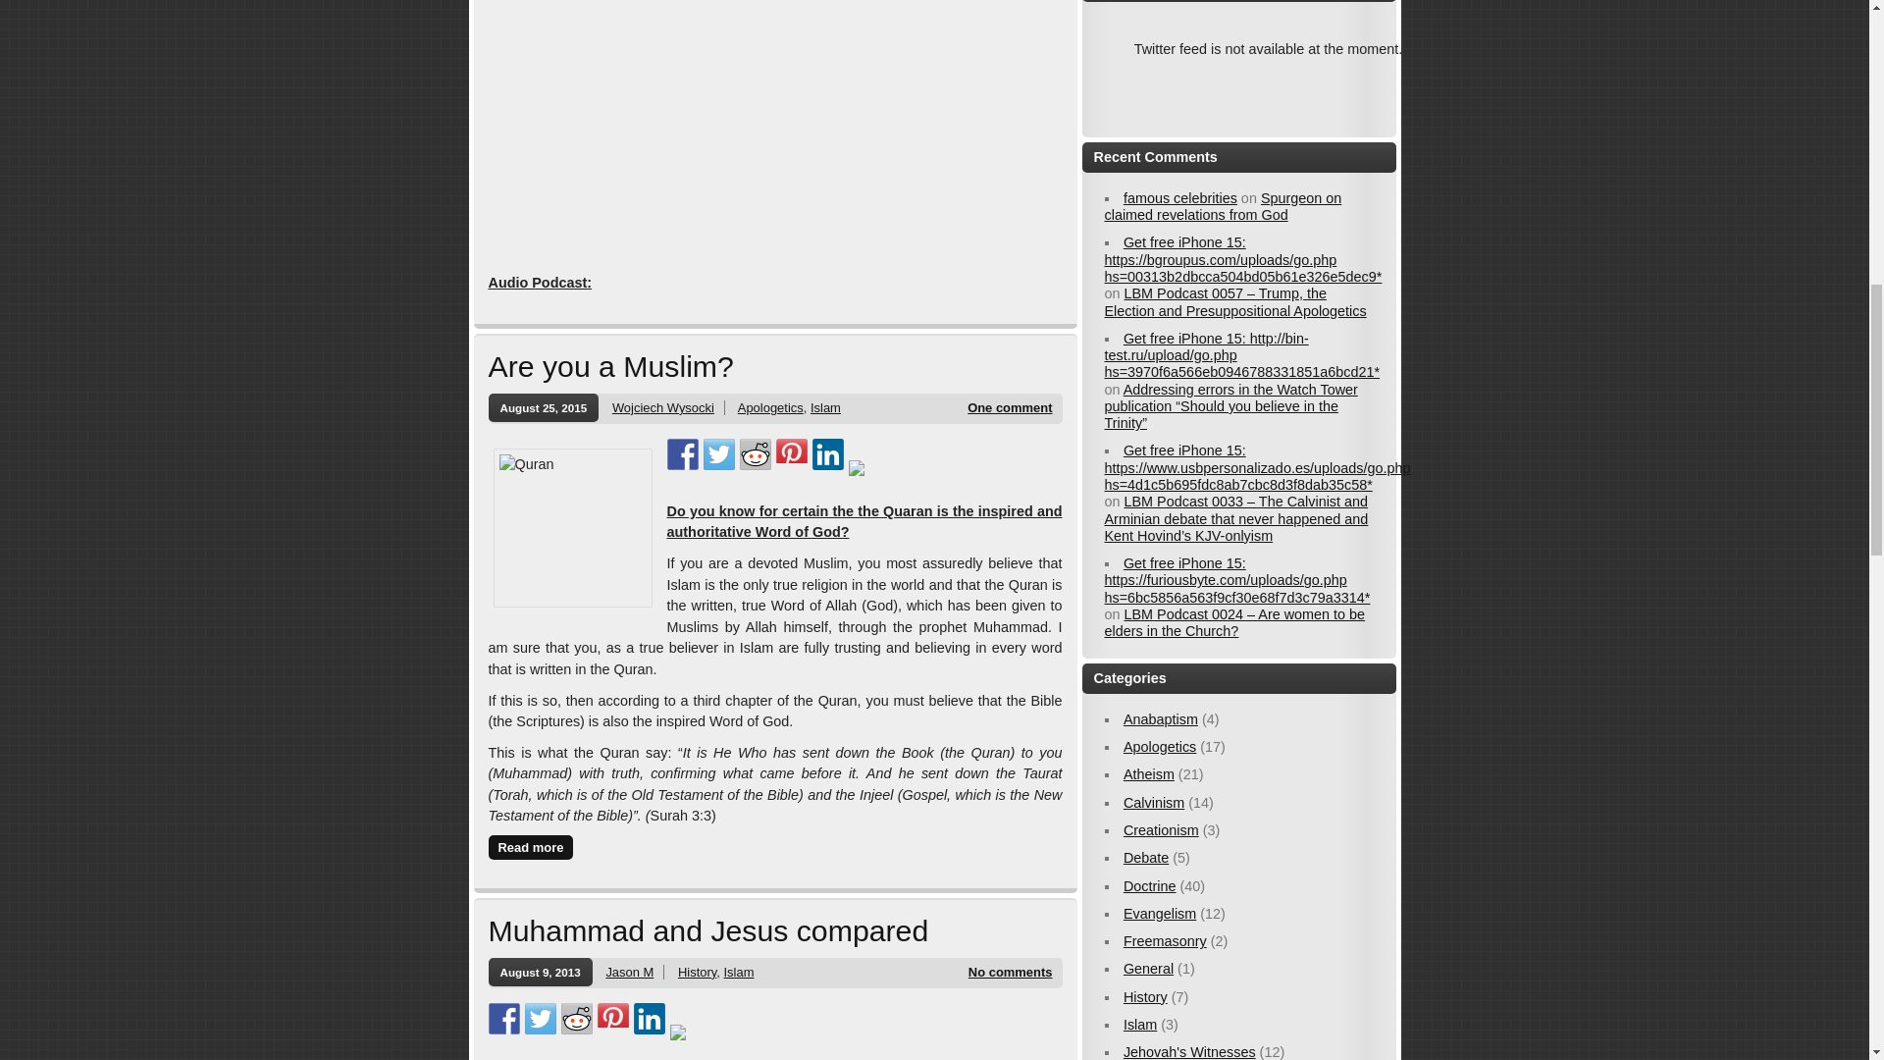 This screenshot has width=1884, height=1060. Describe the element at coordinates (824, 408) in the screenshot. I see `Islam` at that location.